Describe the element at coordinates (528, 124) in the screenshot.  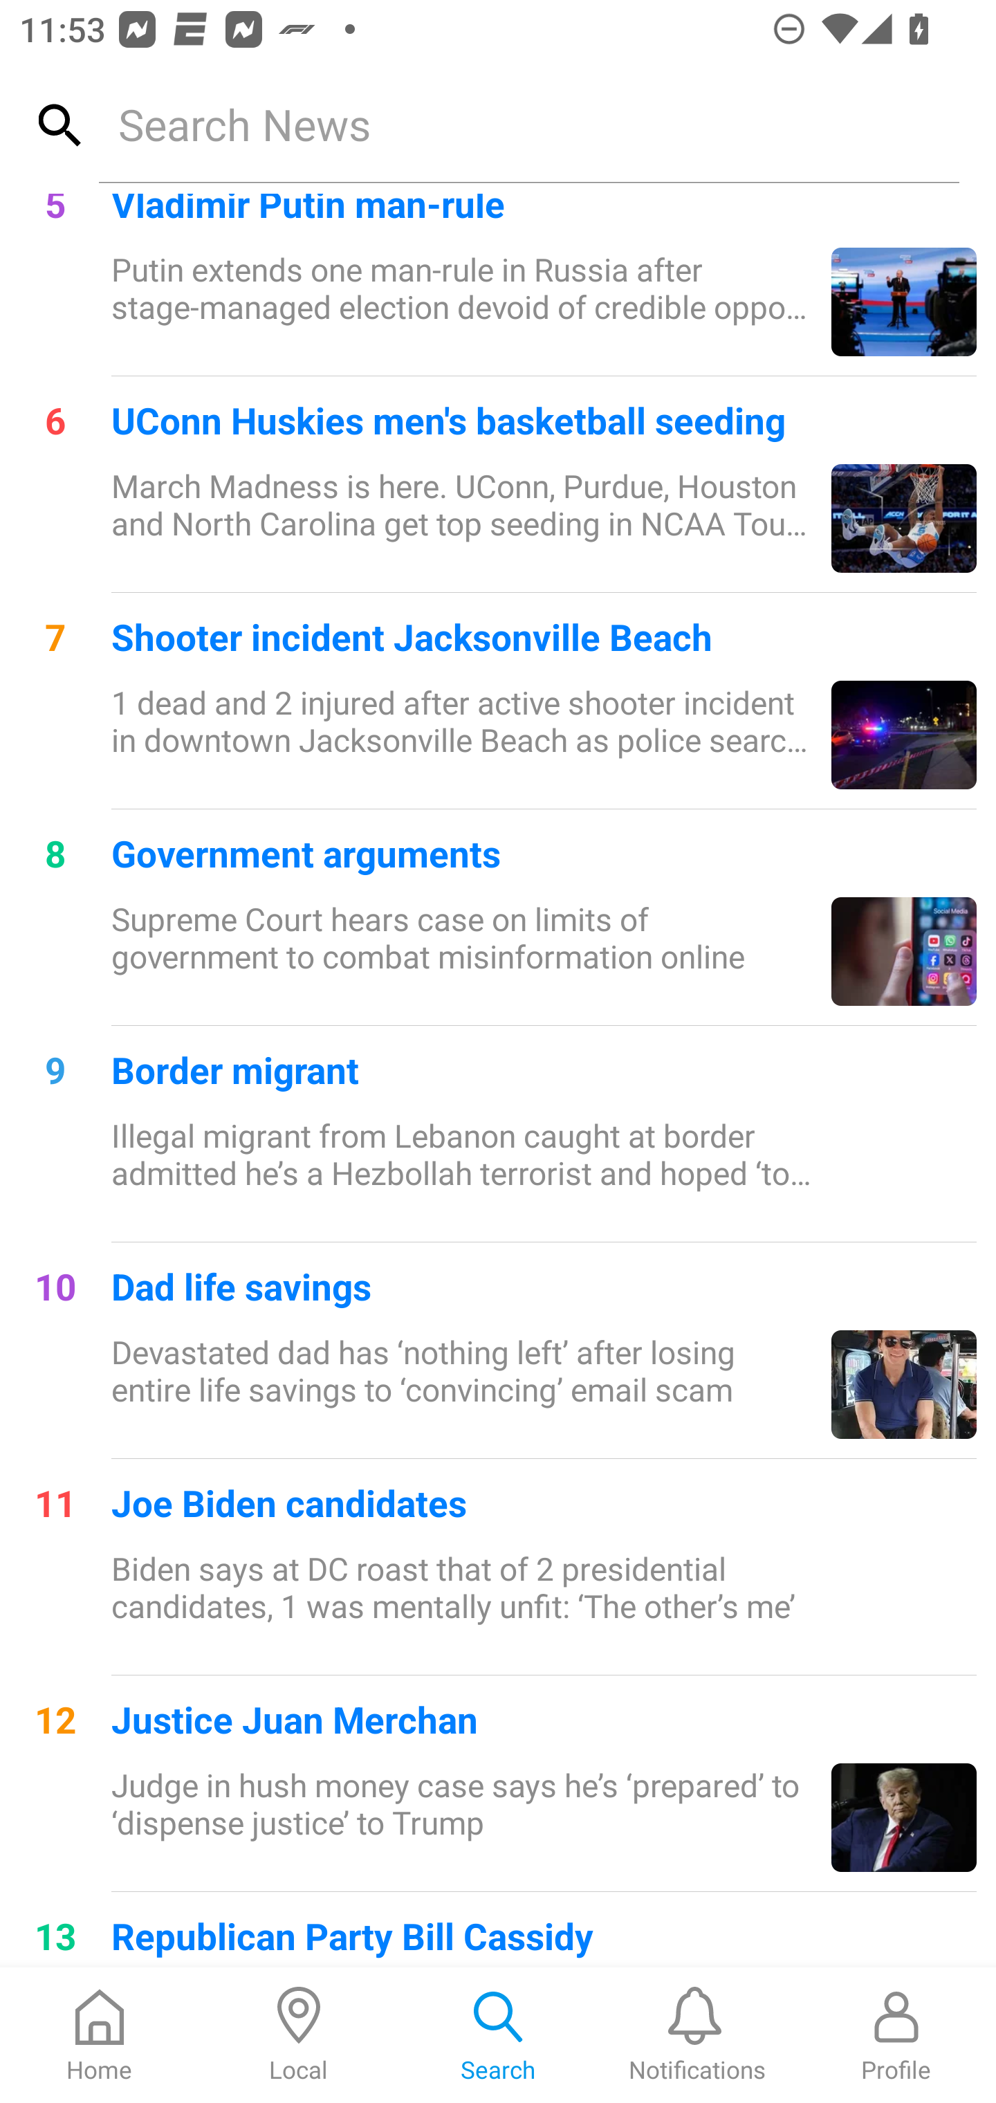
I see `Search News` at that location.